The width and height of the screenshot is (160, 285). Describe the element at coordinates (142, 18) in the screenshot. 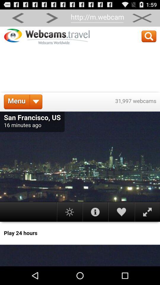

I see `close` at that location.